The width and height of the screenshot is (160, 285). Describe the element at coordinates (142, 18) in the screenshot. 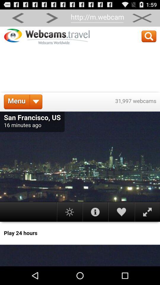

I see `close` at that location.